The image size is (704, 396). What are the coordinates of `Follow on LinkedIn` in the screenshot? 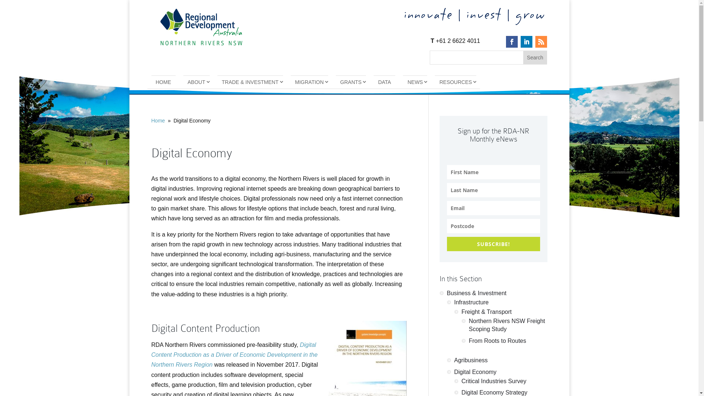 It's located at (527, 42).